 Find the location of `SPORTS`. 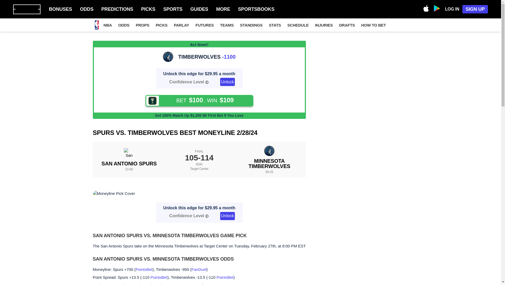

SPORTS is located at coordinates (173, 9).